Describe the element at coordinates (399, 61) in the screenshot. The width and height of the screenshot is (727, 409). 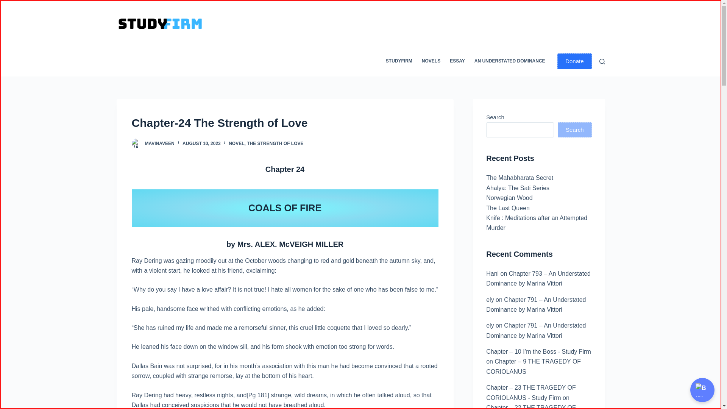
I see `STUDYFIRM` at that location.